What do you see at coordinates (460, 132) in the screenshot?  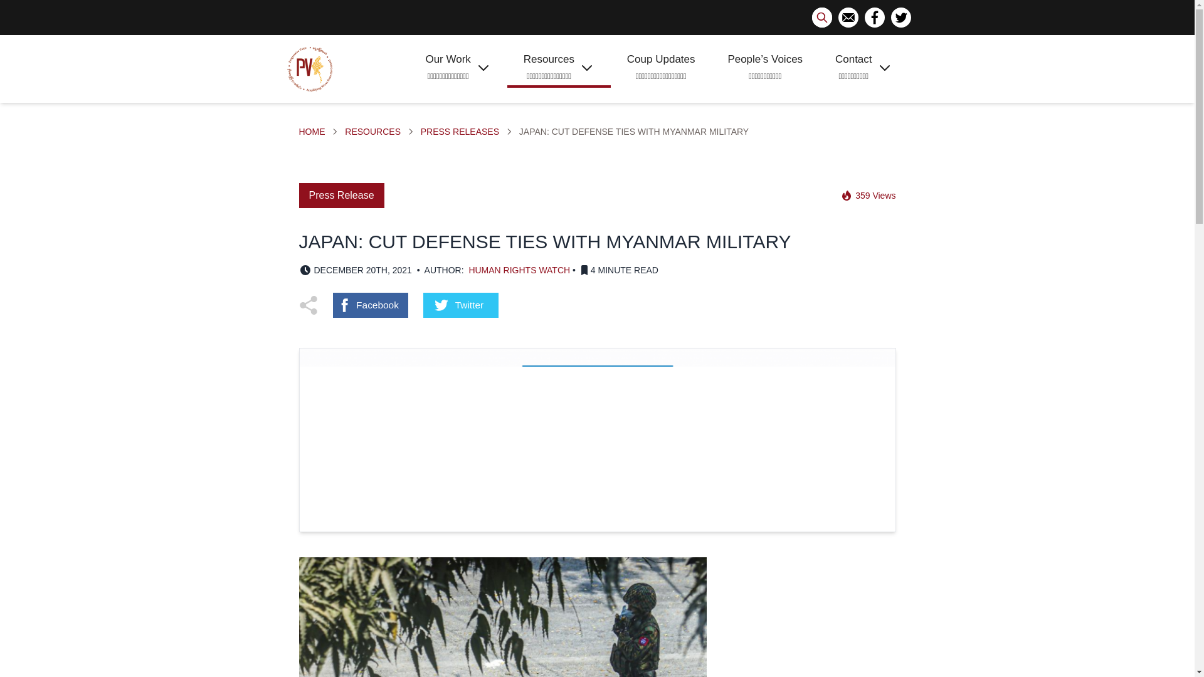 I see `PRESS RELEASES` at bounding box center [460, 132].